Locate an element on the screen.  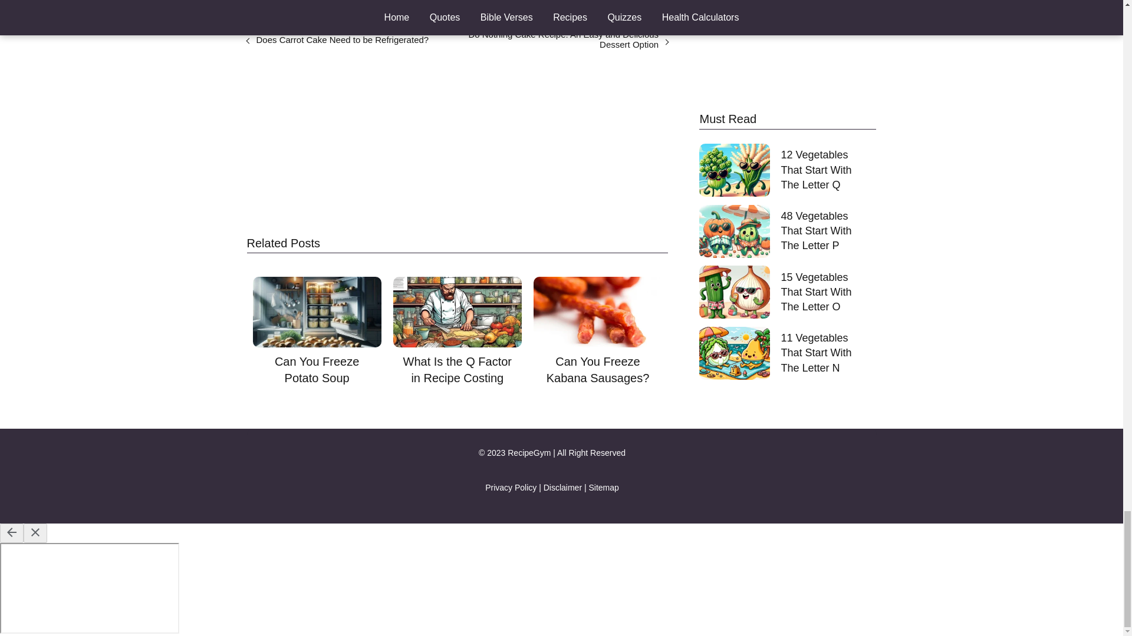
What Is the Q Factor in Recipe Costing is located at coordinates (458, 331).